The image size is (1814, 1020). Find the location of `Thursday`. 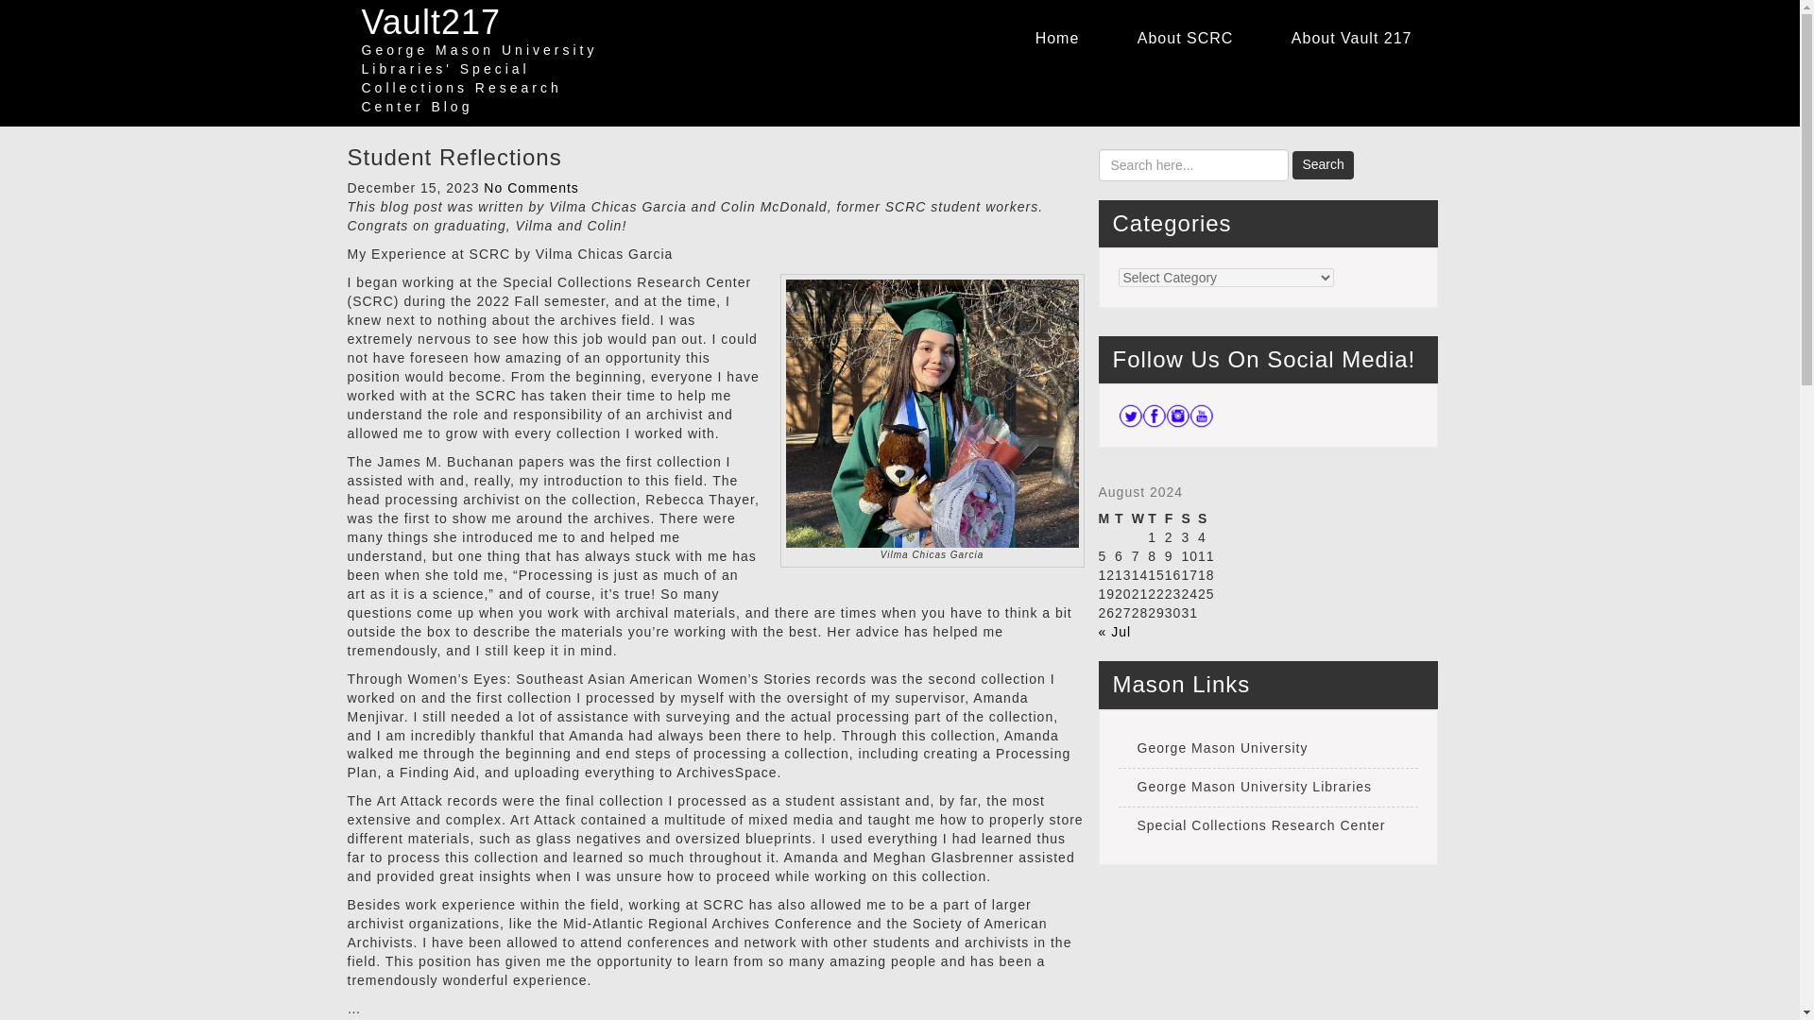

Thursday is located at coordinates (1156, 519).